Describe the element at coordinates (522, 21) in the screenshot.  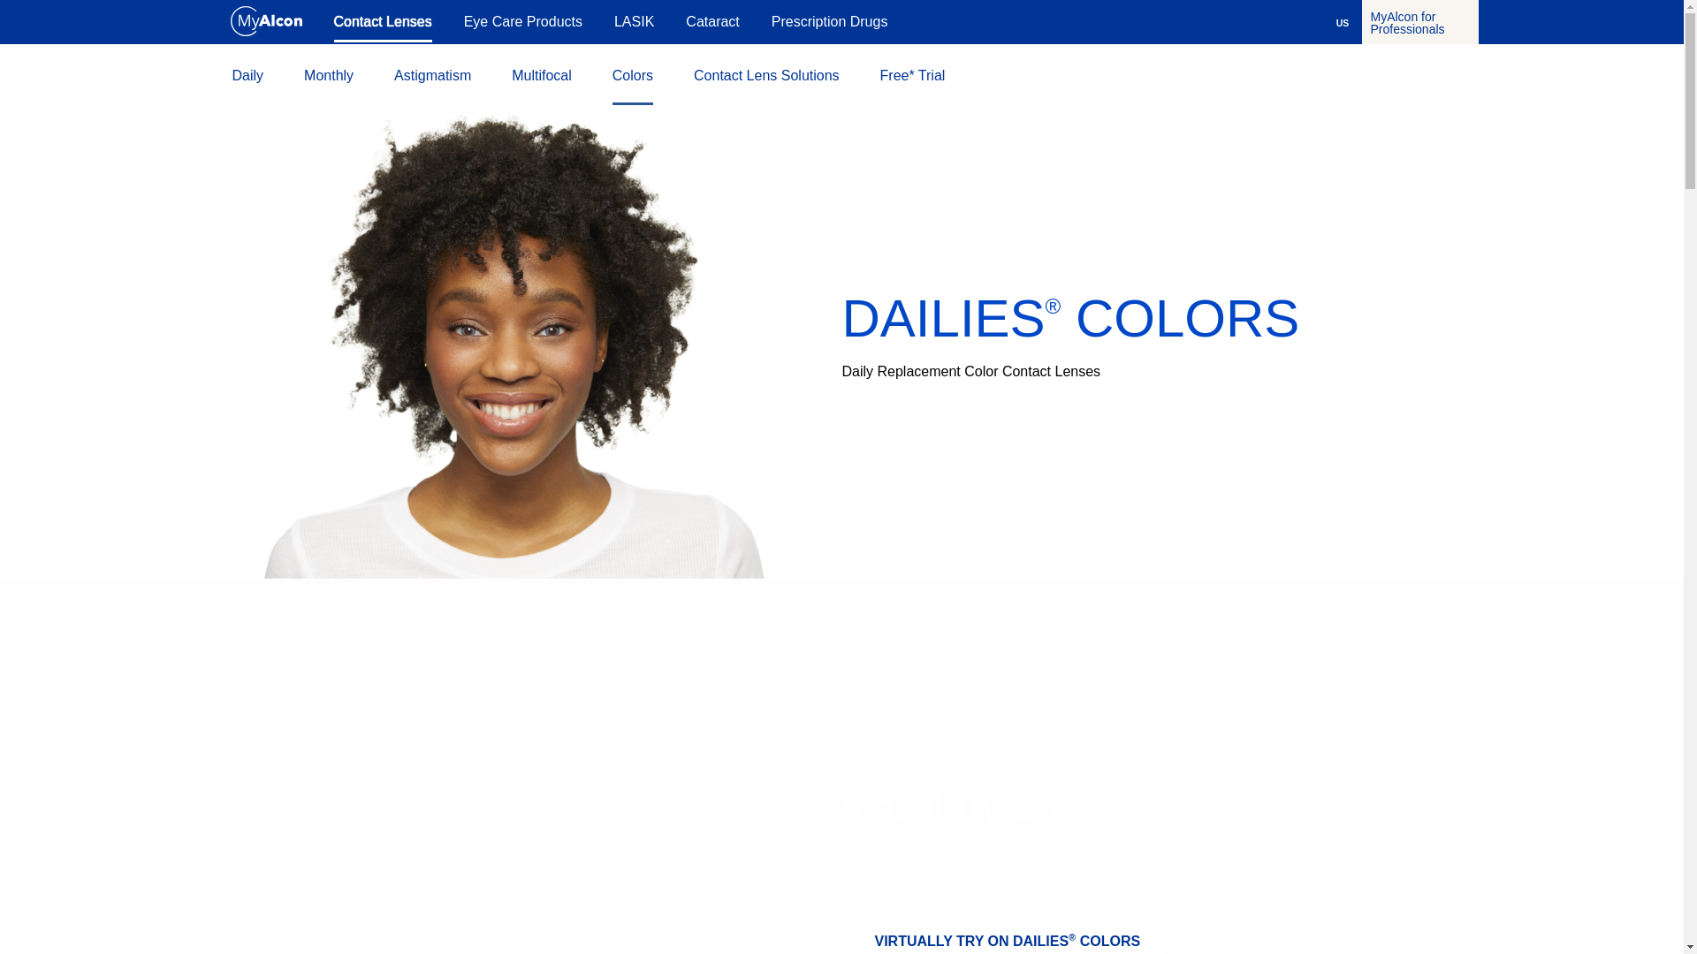
I see `Eye Care Products` at that location.